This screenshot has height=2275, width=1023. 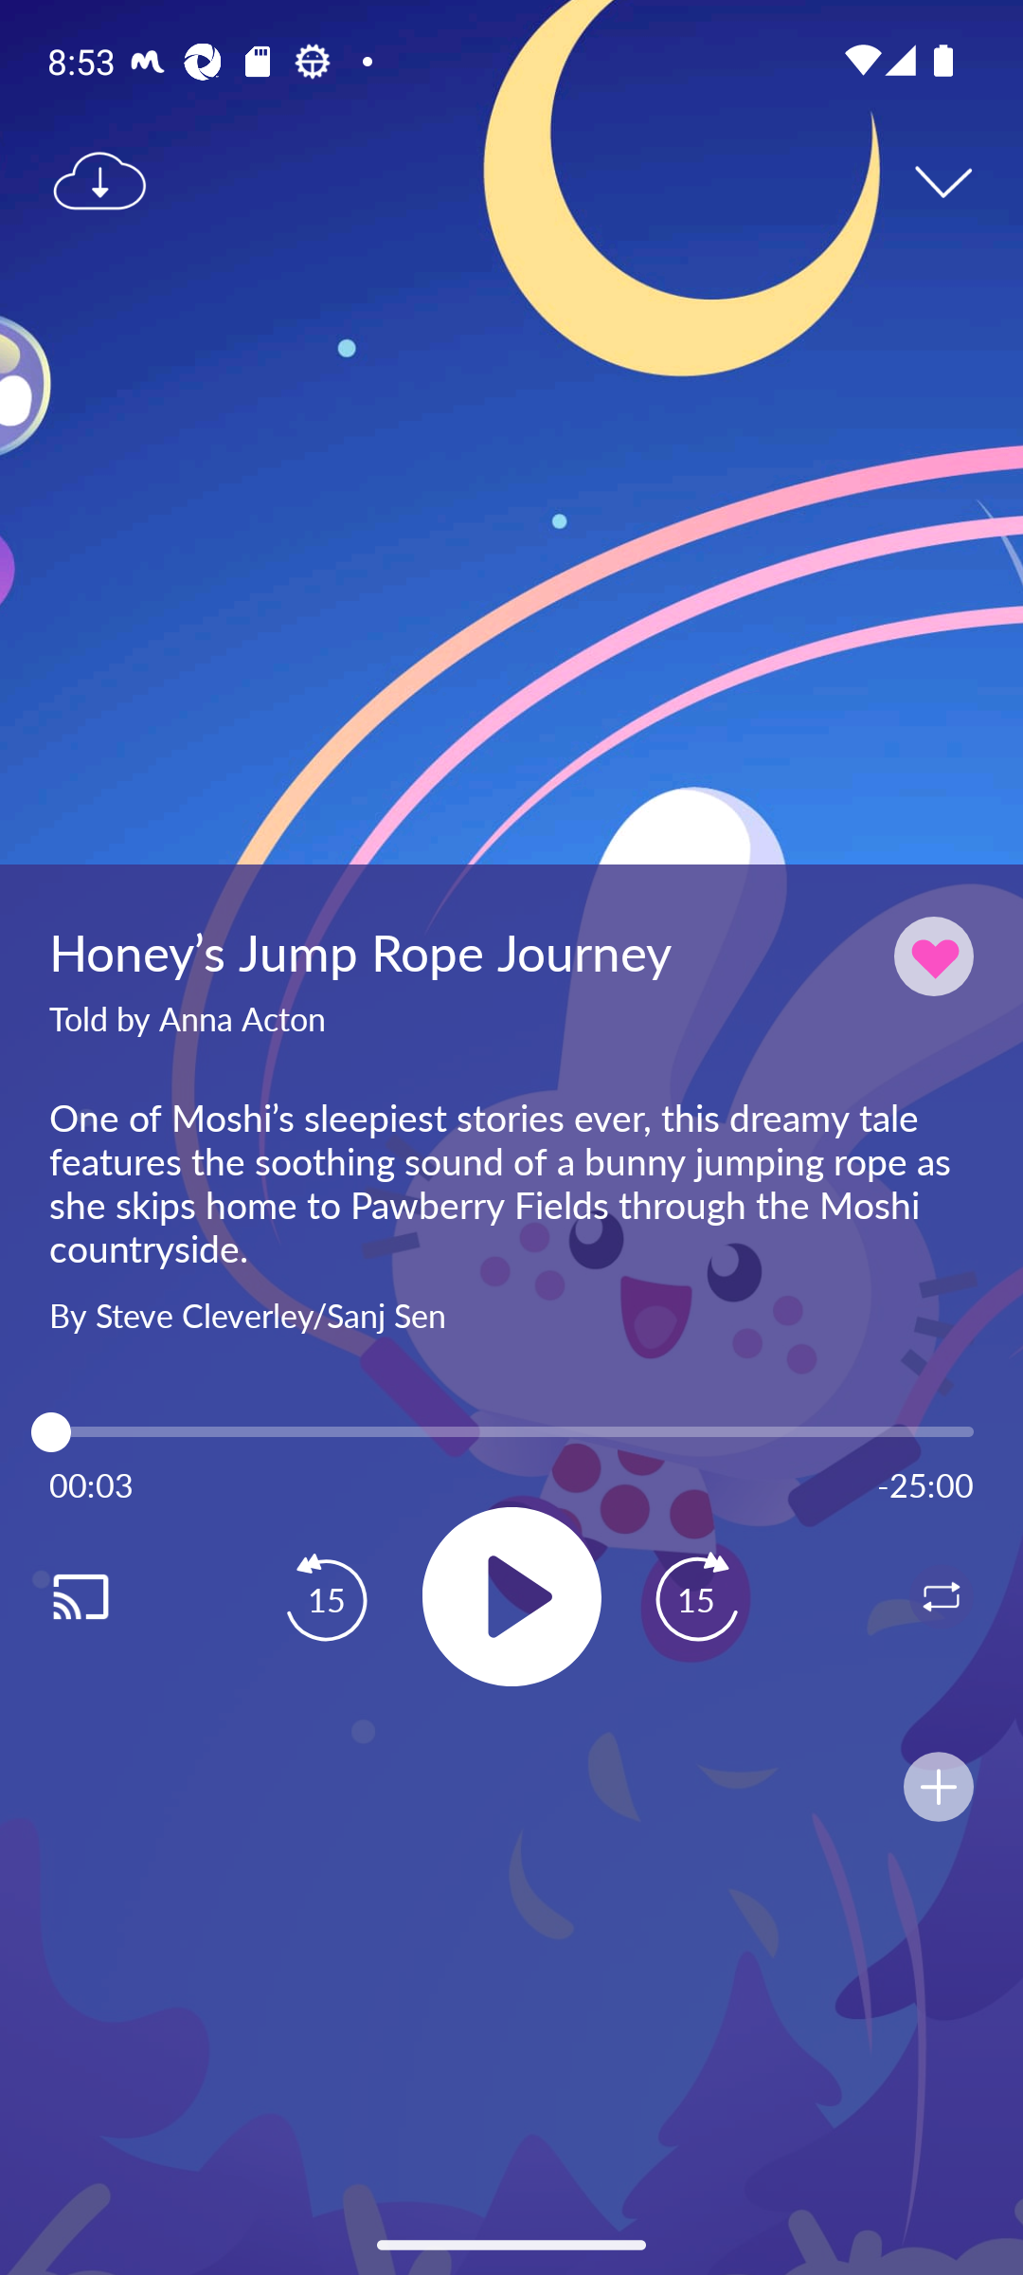 What do you see at coordinates (110, 1596) in the screenshot?
I see `Cast. Disconnected` at bounding box center [110, 1596].